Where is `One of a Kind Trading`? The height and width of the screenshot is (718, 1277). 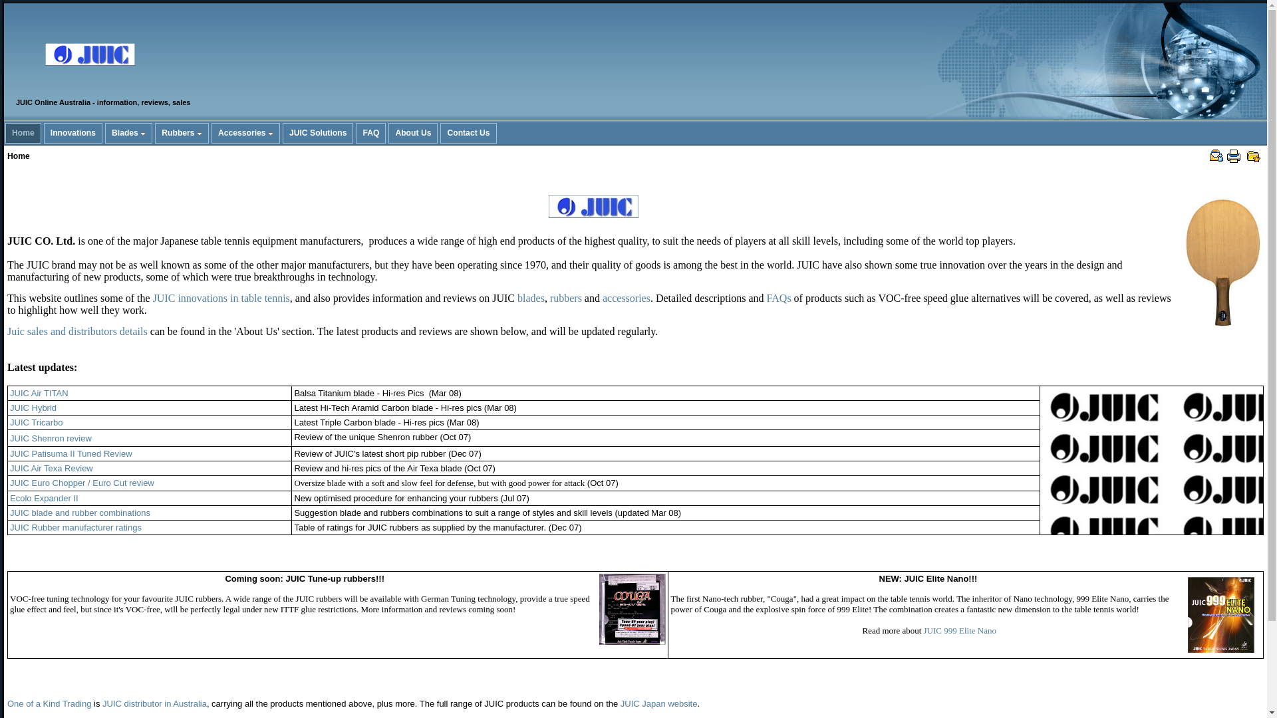
One of a Kind Trading is located at coordinates (49, 704).